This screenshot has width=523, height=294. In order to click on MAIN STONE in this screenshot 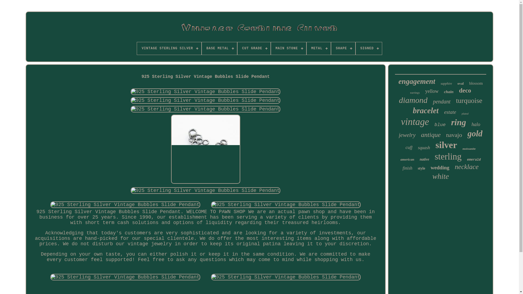, I will do `click(288, 48)`.